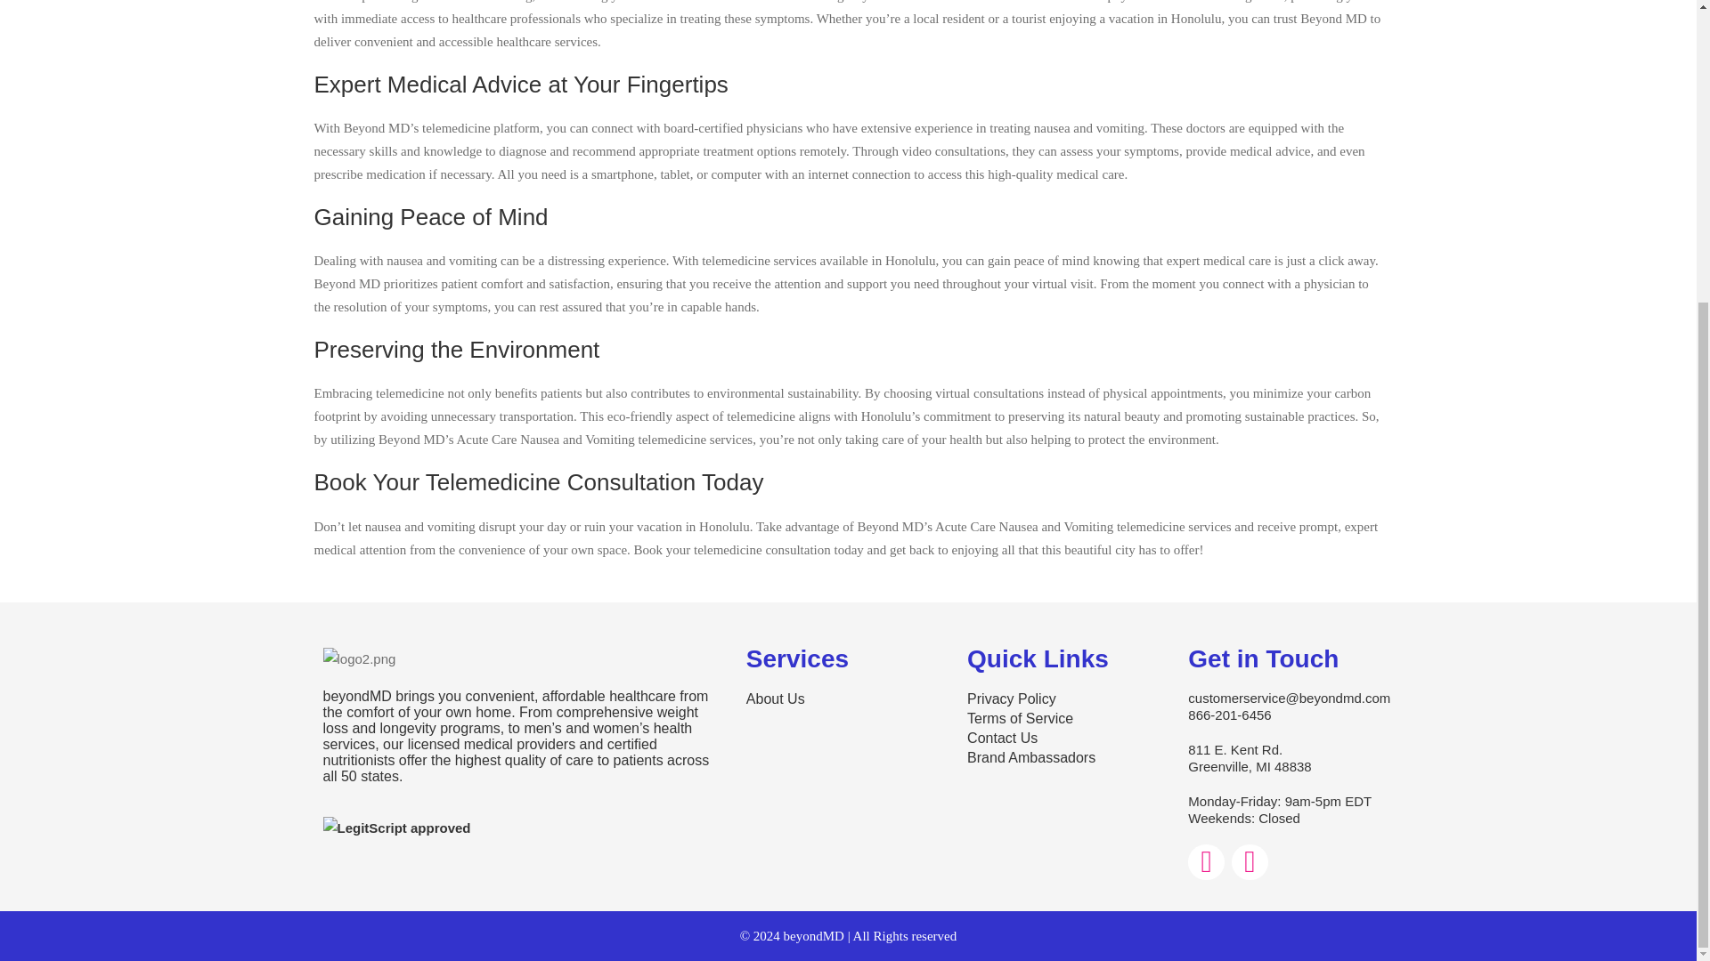 This screenshot has width=1710, height=961. What do you see at coordinates (1060, 719) in the screenshot?
I see `Terms of Service` at bounding box center [1060, 719].